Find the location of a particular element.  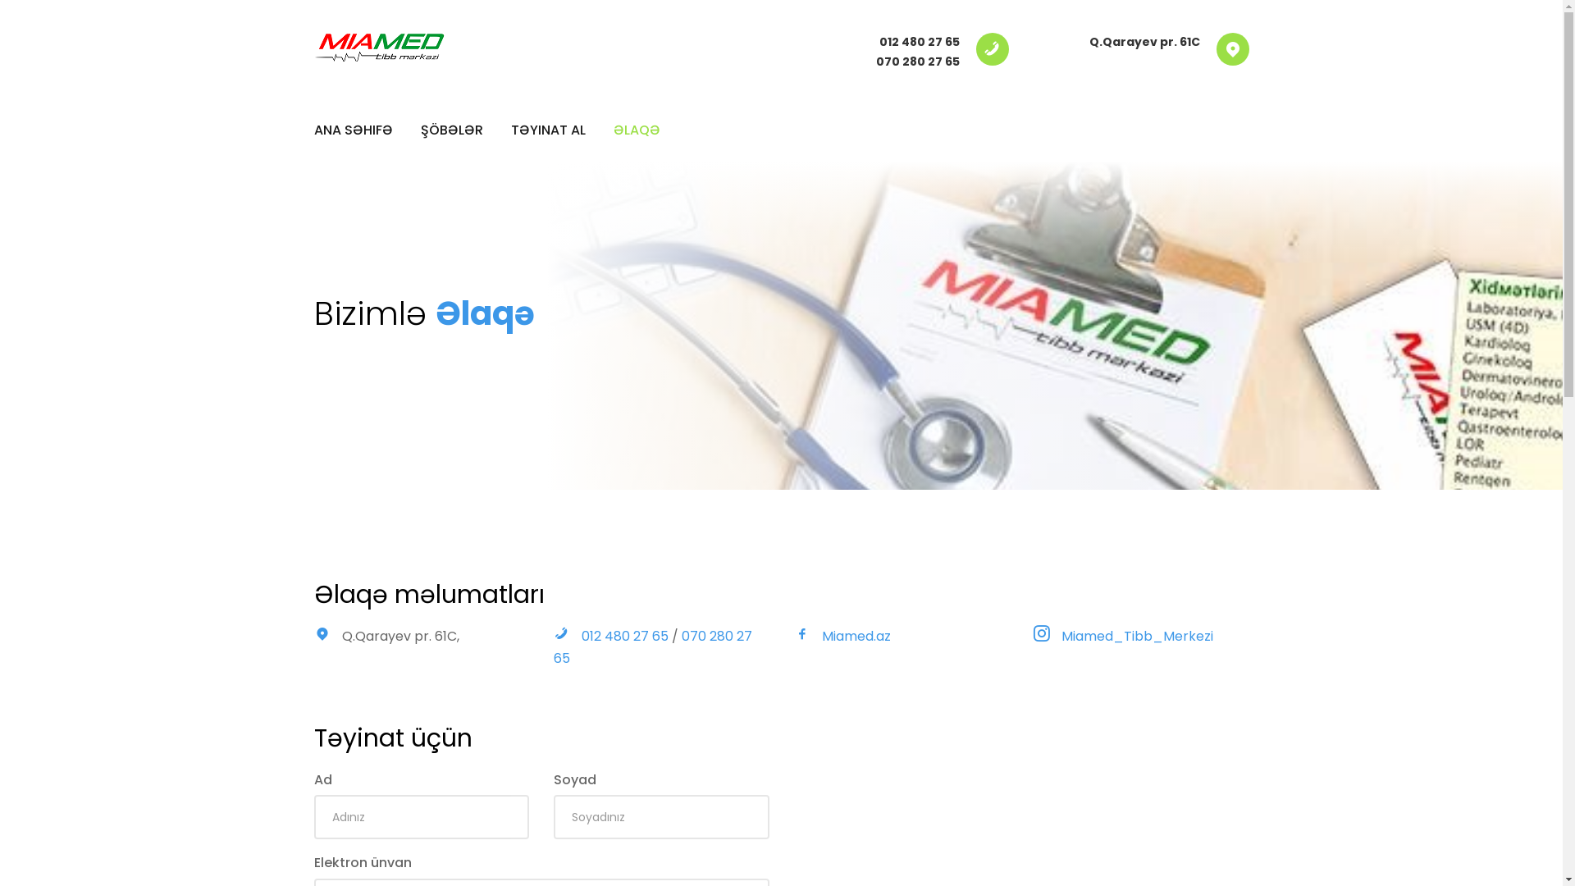

070 280 27 65 is located at coordinates (918, 62).